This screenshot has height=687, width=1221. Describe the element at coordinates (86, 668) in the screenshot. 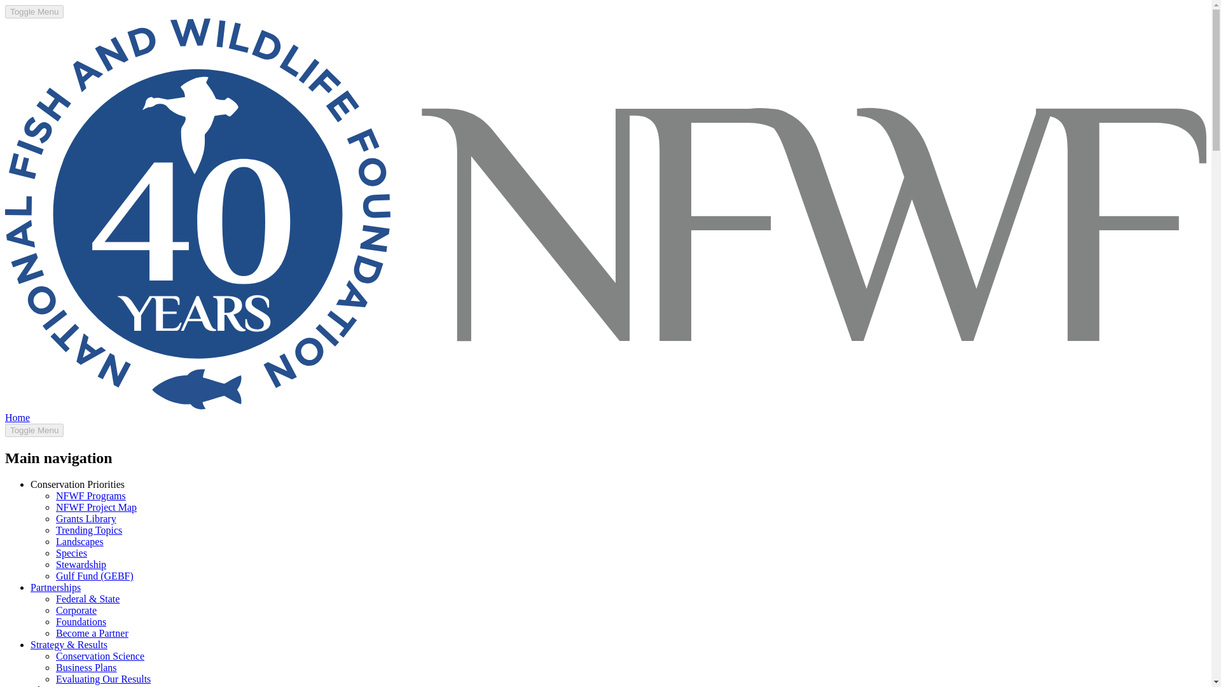

I see `Business Plans` at that location.